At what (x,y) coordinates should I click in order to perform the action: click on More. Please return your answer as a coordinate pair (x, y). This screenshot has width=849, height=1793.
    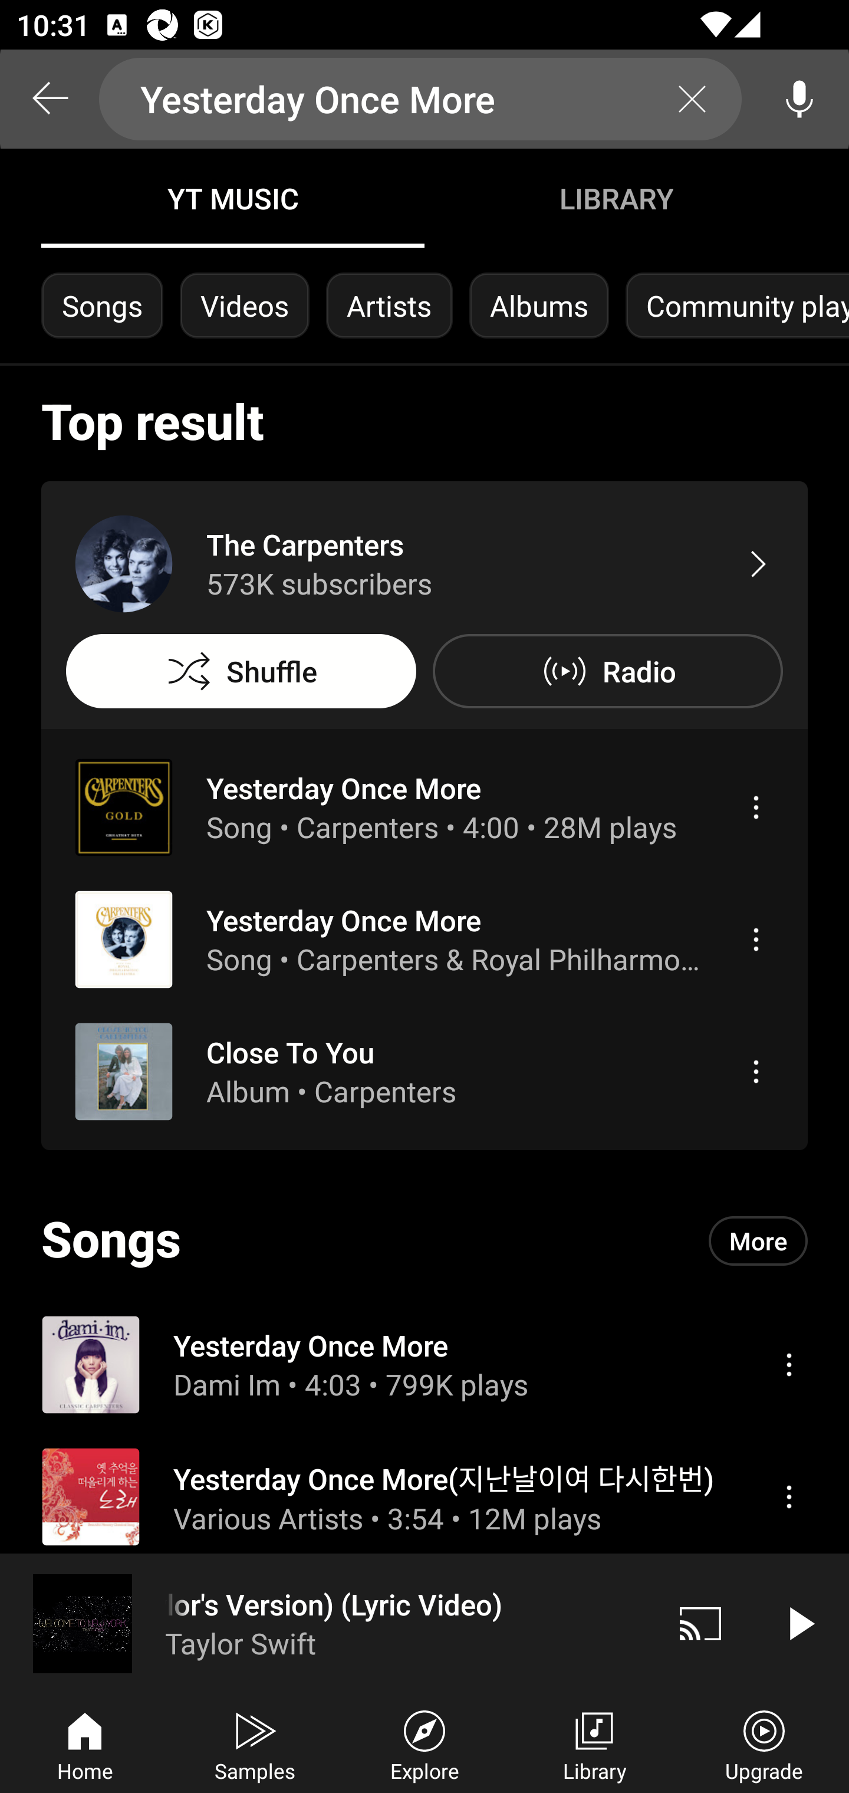
    Looking at the image, I should click on (758, 1241).